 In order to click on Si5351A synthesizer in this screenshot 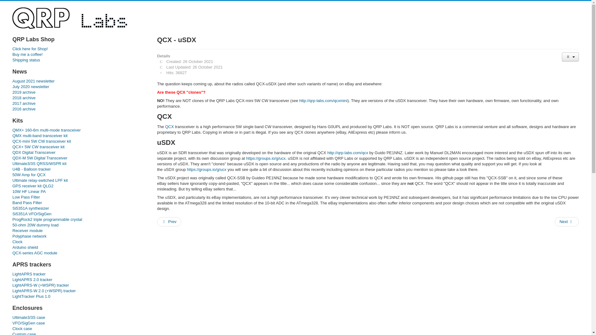, I will do `click(79, 208)`.